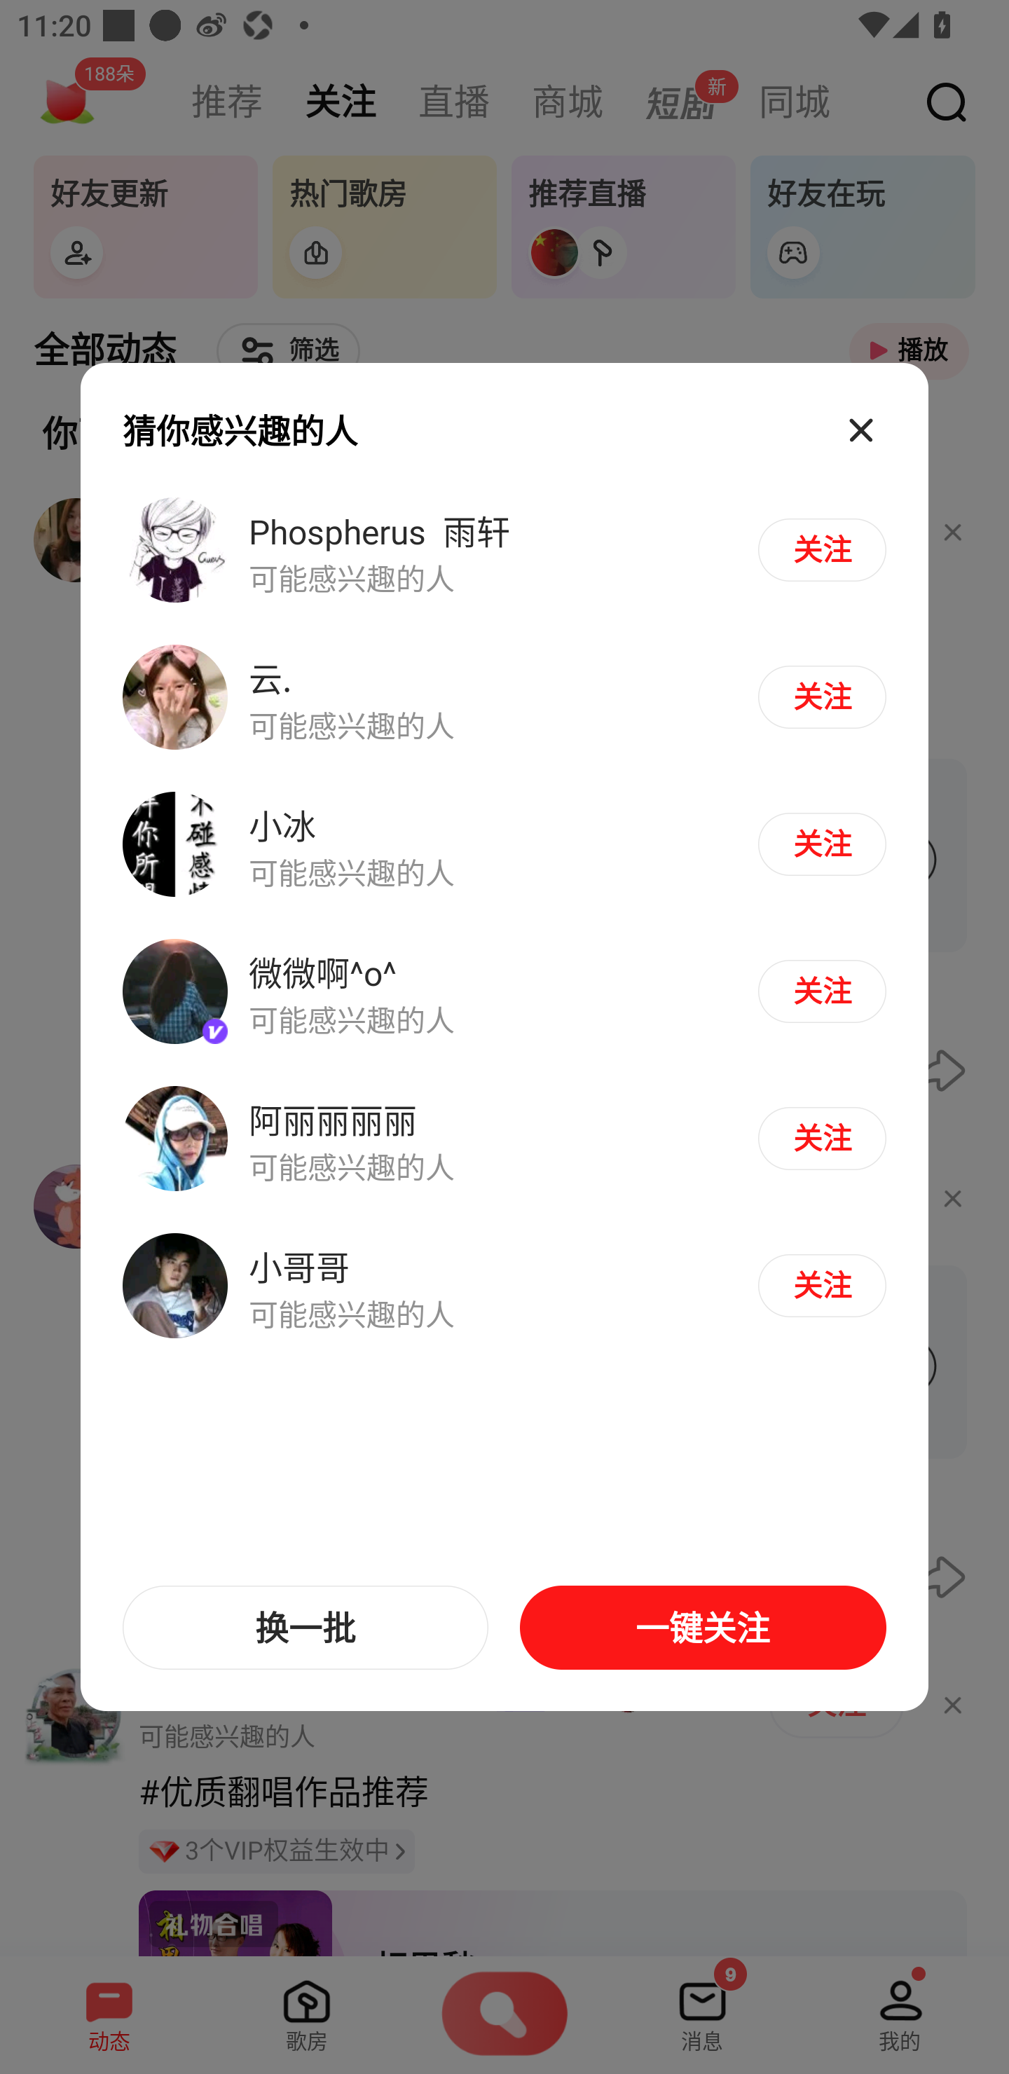  What do you see at coordinates (504, 550) in the screenshot?
I see `Phospherus  雨轩 可能感兴趣的人 关注 按钮` at bounding box center [504, 550].